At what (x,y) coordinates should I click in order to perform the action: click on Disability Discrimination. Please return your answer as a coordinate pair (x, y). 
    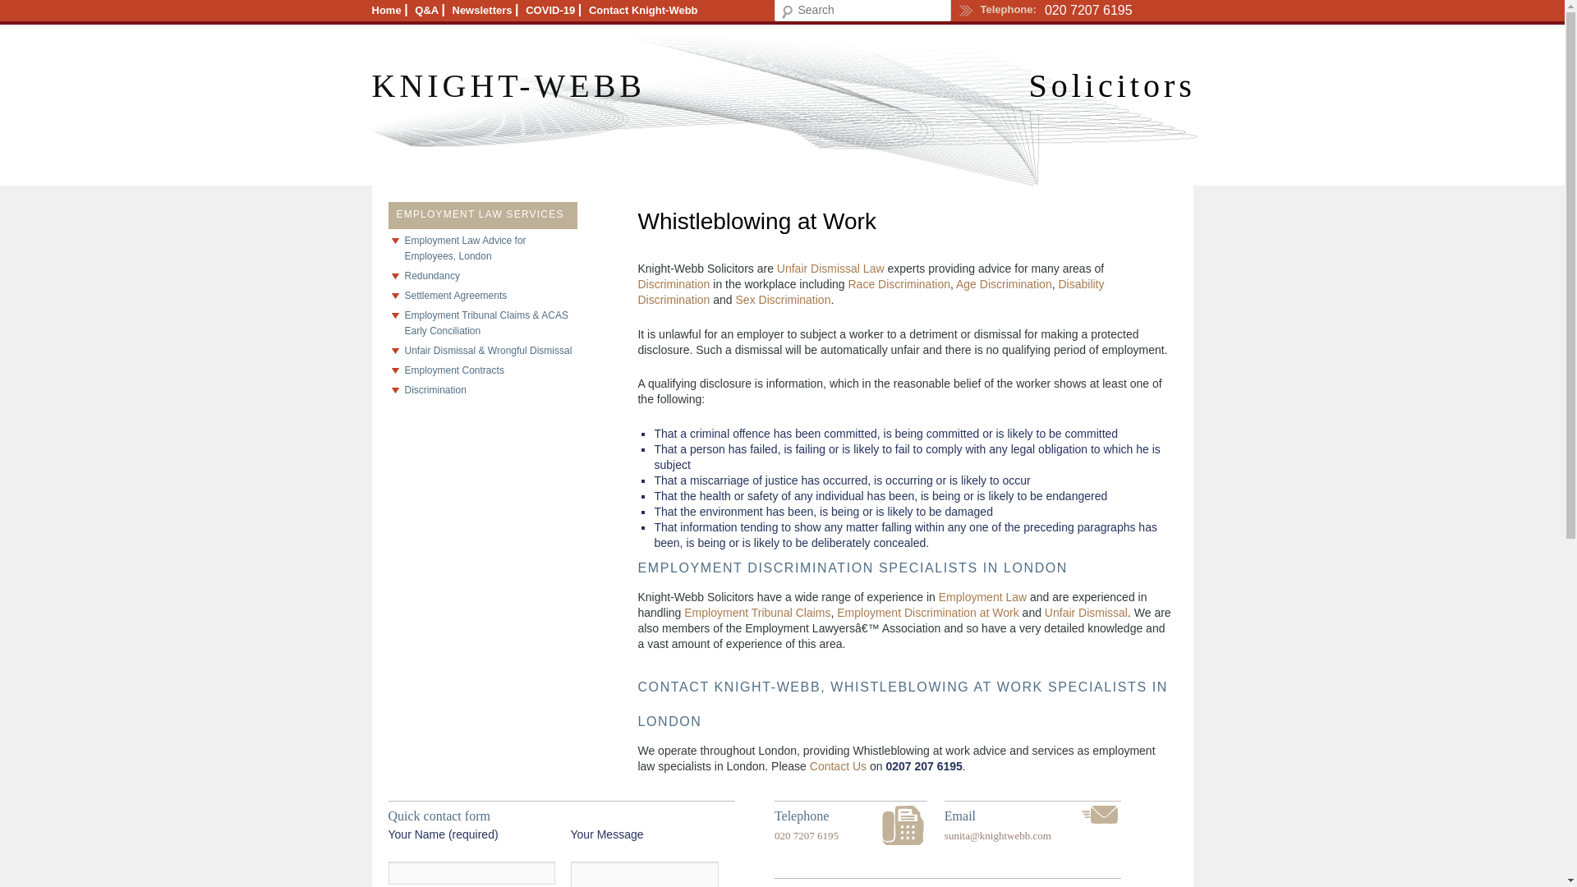
    Looking at the image, I should click on (871, 292).